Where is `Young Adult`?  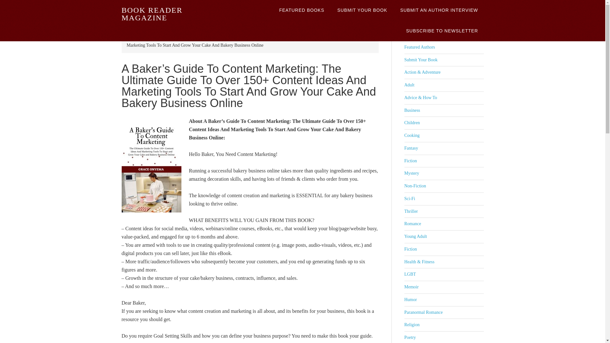 Young Adult is located at coordinates (415, 236).